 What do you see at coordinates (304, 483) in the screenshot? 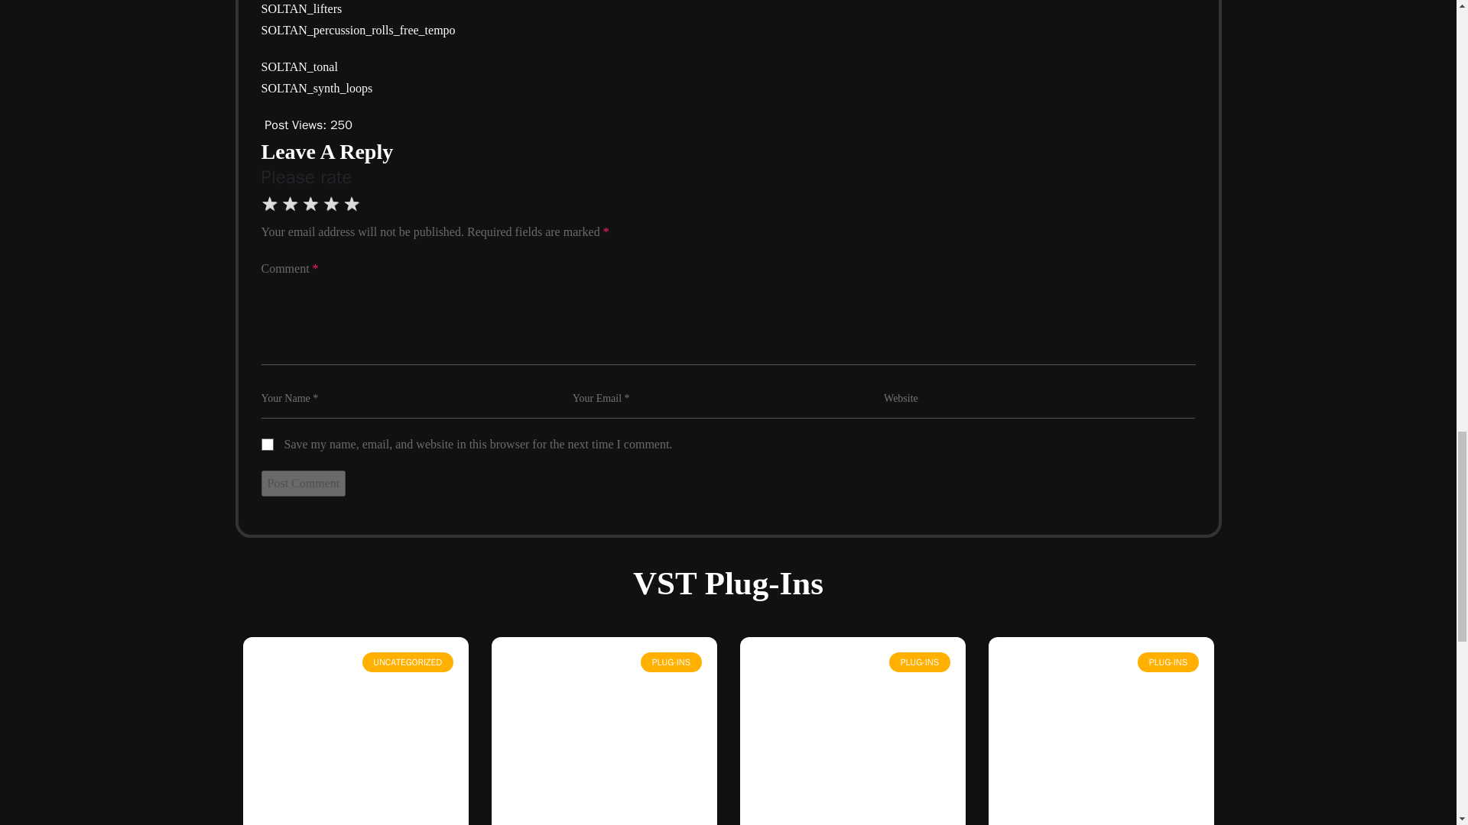
I see `Post Comment` at bounding box center [304, 483].